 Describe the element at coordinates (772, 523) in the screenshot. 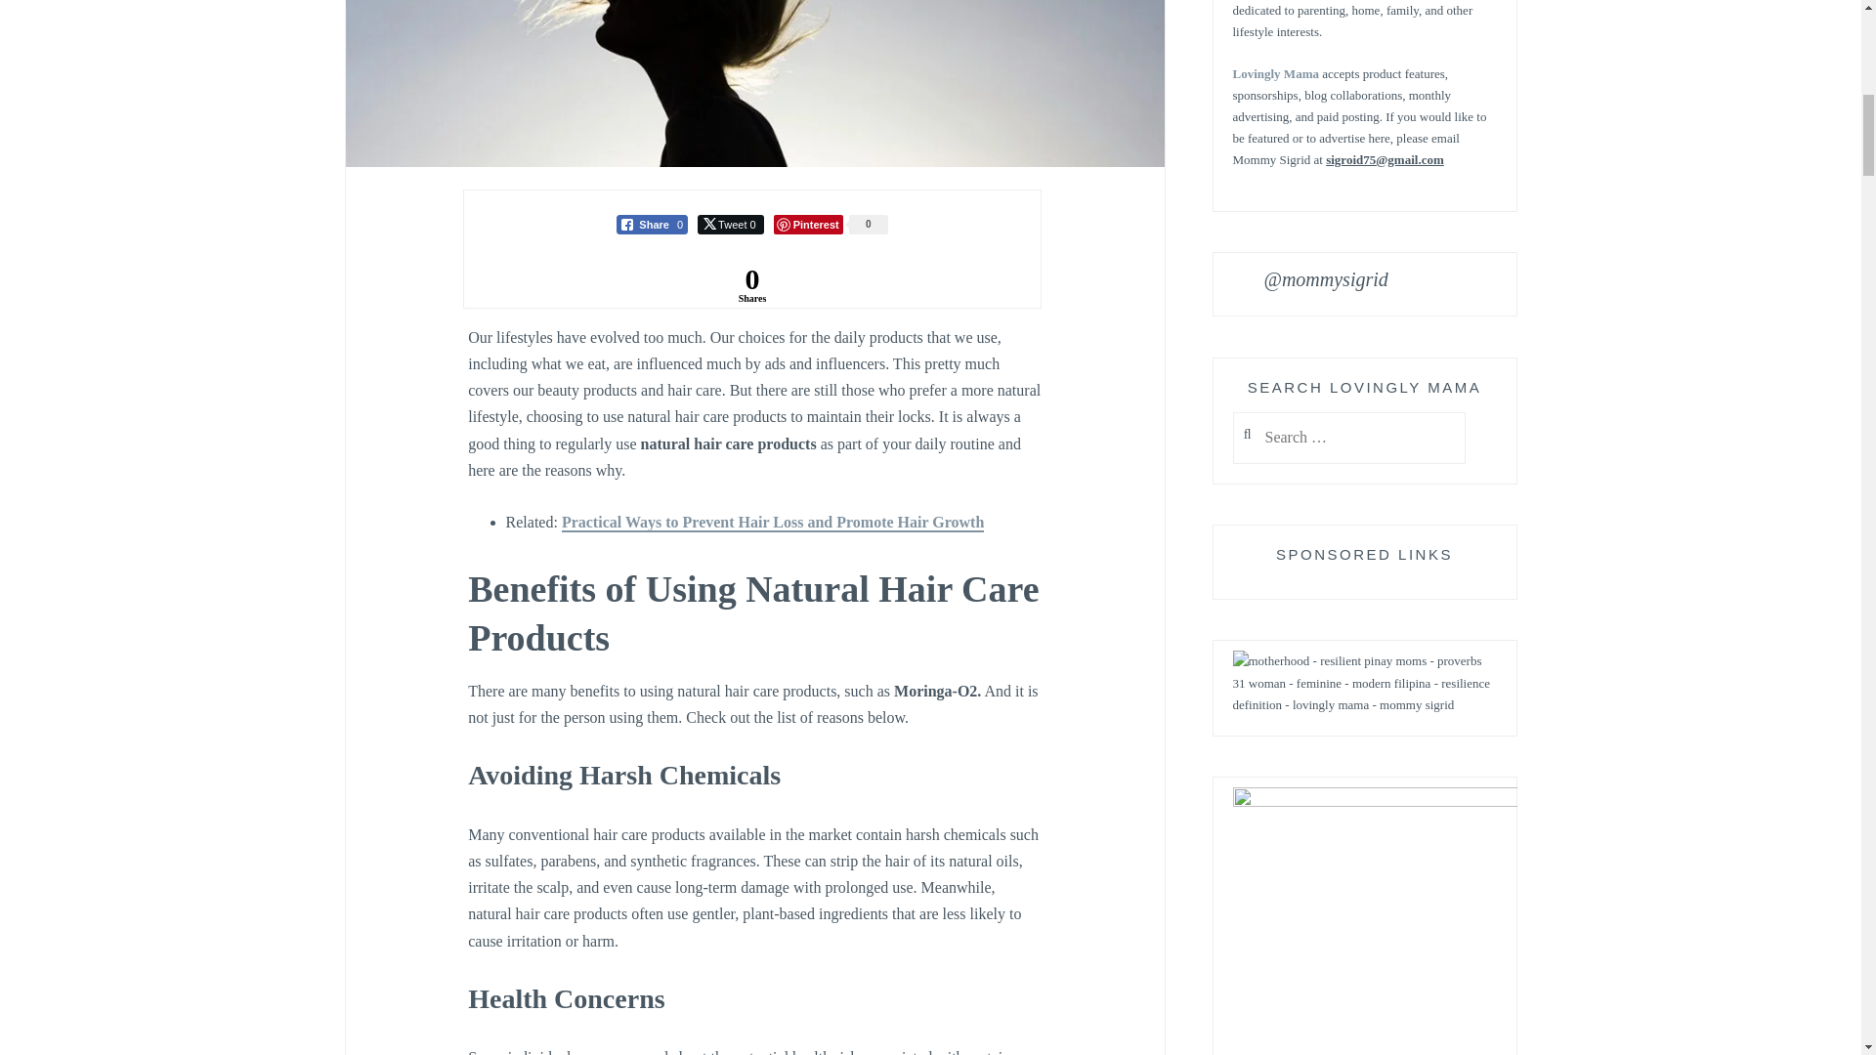

I see `Practical Ways to Prevent Hair Loss and Promote Hair Growth` at that location.